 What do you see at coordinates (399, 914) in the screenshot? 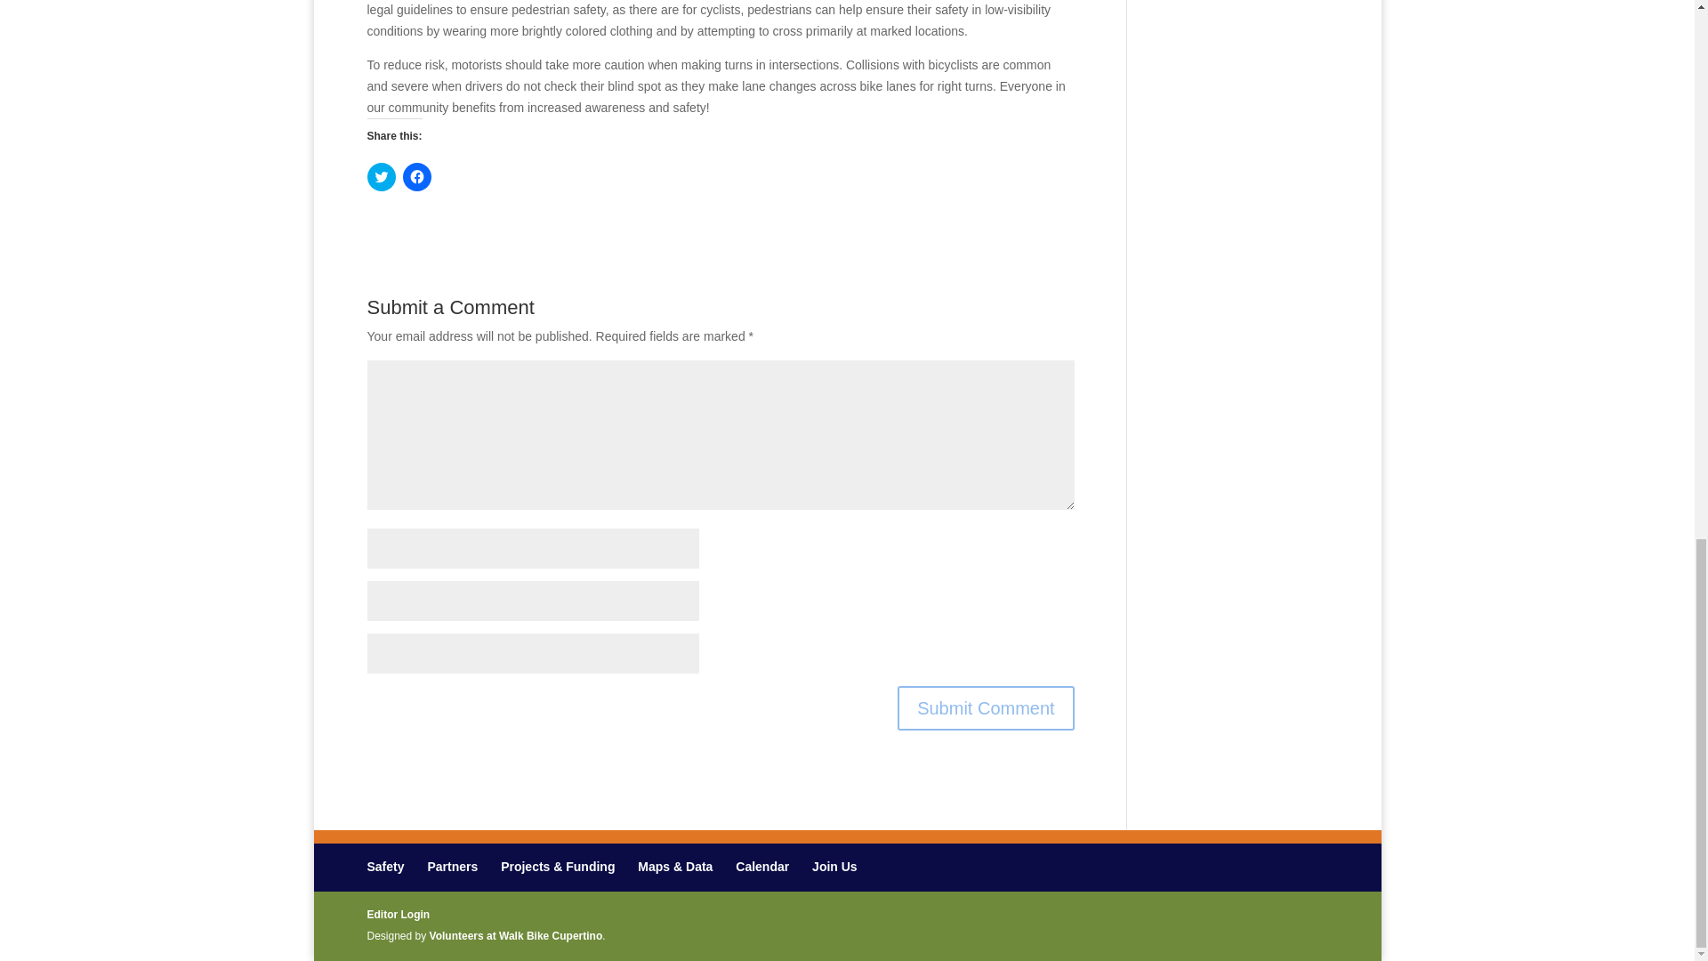
I see `Editor Login` at bounding box center [399, 914].